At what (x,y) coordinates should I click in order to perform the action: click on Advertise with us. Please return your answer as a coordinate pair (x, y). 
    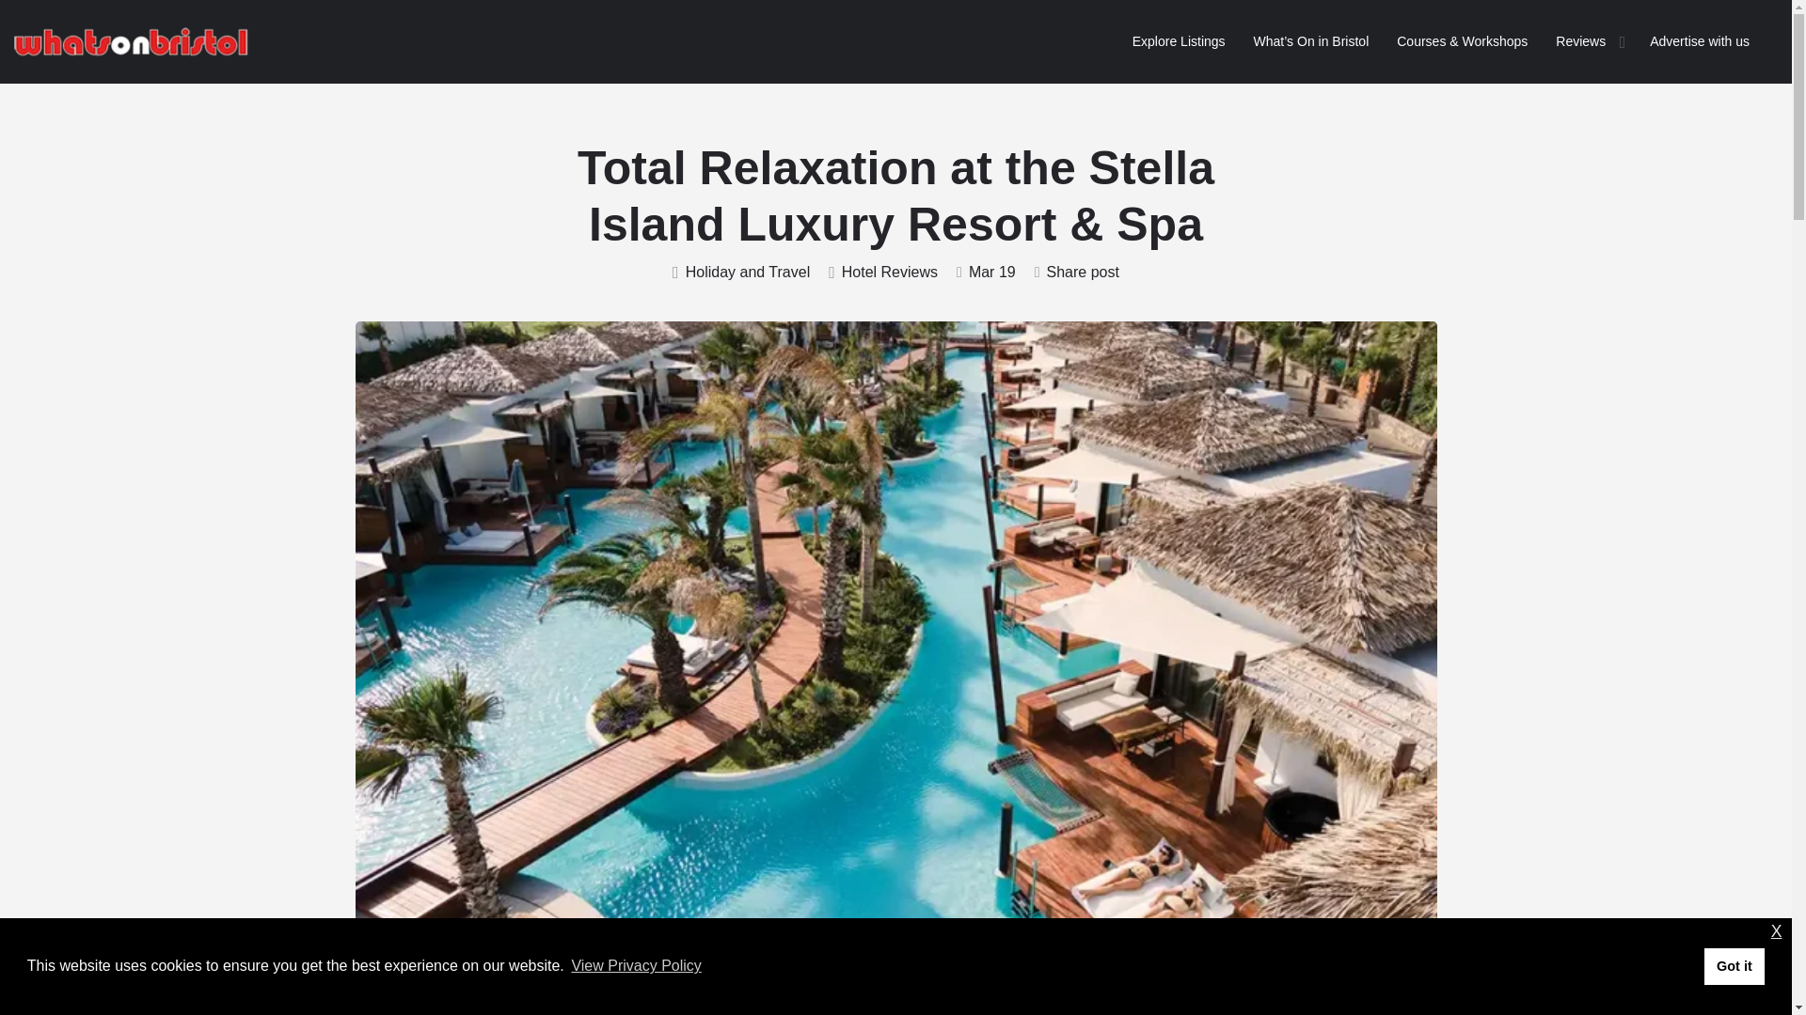
    Looking at the image, I should click on (1700, 41).